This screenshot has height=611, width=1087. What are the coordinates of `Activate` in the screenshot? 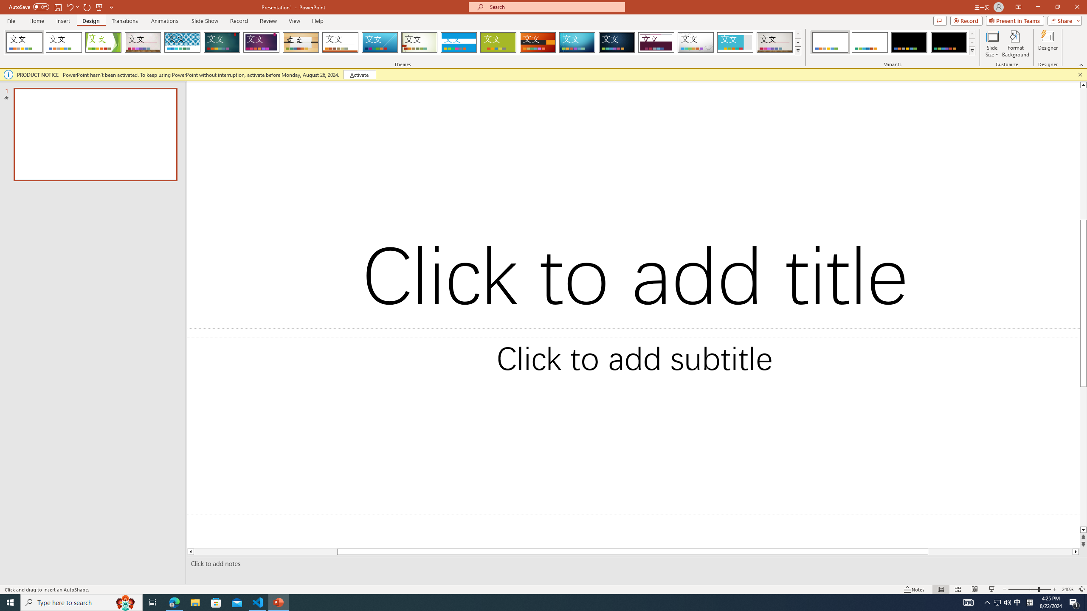 It's located at (359, 75).